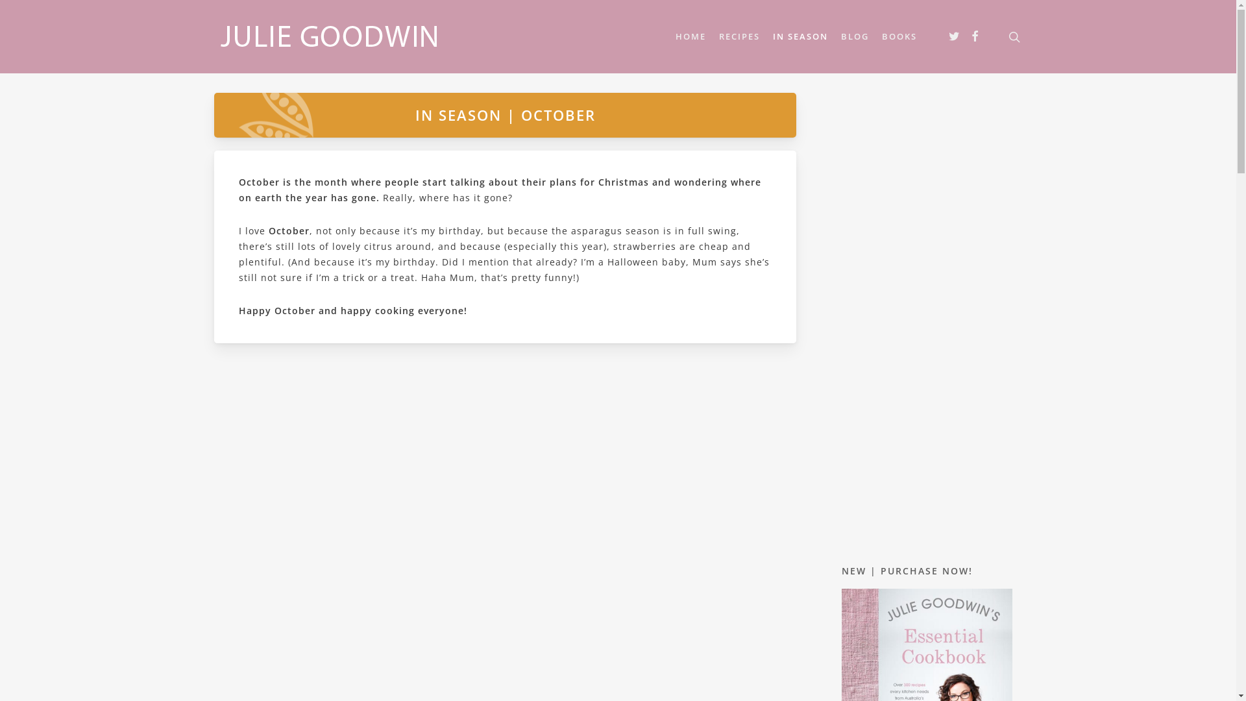 Image resolution: width=1246 pixels, height=701 pixels. What do you see at coordinates (975, 37) in the screenshot?
I see `FACEBOOK` at bounding box center [975, 37].